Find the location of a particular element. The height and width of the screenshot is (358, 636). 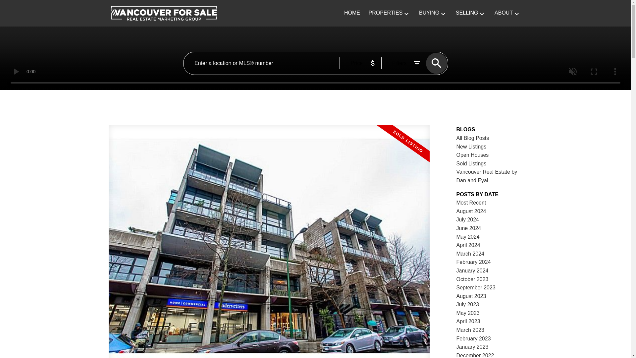

New Listings is located at coordinates (471, 147).